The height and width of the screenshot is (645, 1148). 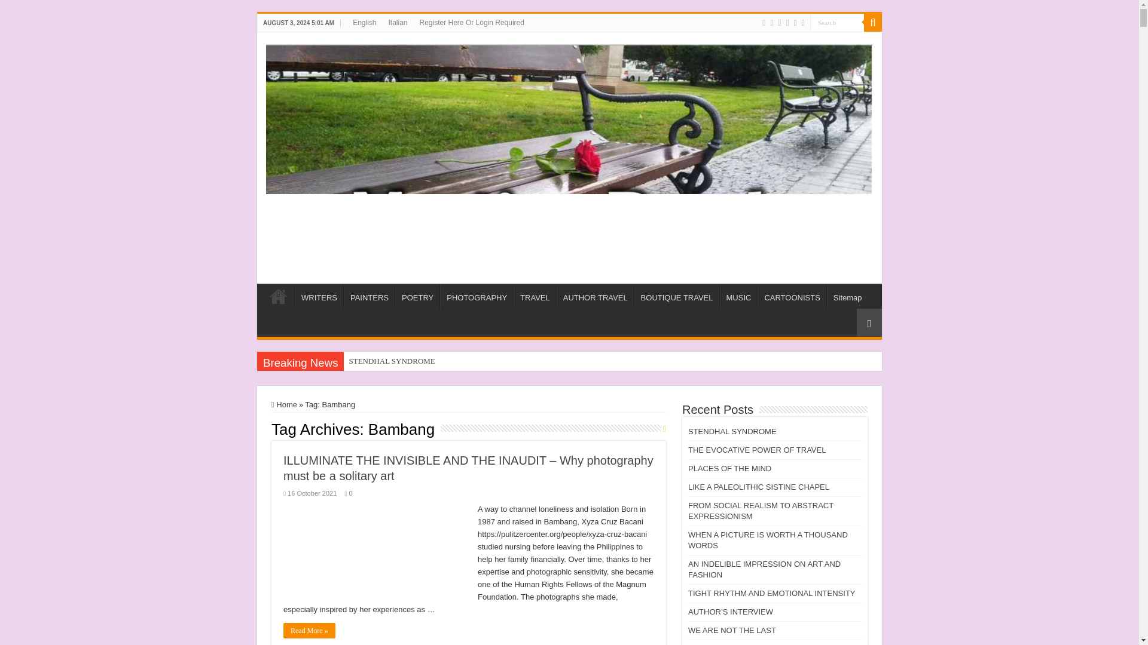 What do you see at coordinates (595, 296) in the screenshot?
I see `AUTHOR TRAVEL` at bounding box center [595, 296].